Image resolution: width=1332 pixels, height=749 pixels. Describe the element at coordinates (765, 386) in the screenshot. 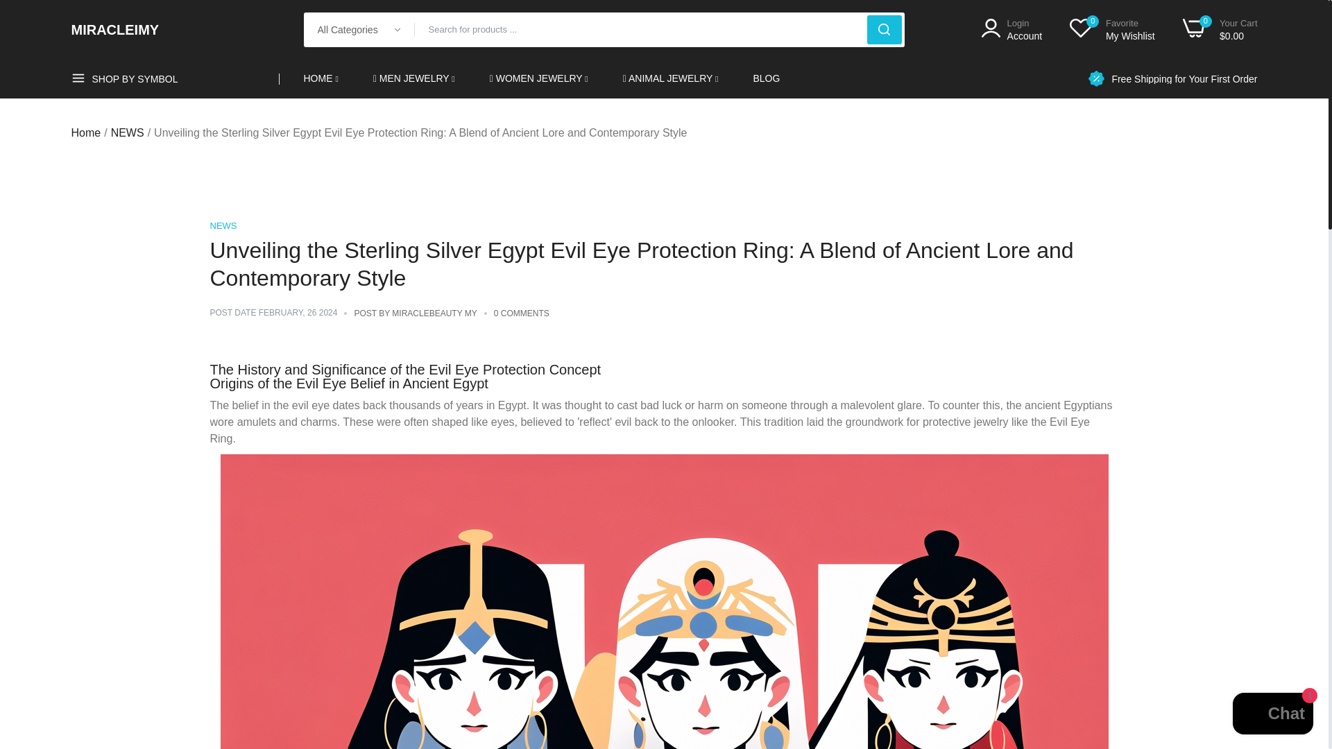

I see `ANIMAL JEWELRY` at that location.